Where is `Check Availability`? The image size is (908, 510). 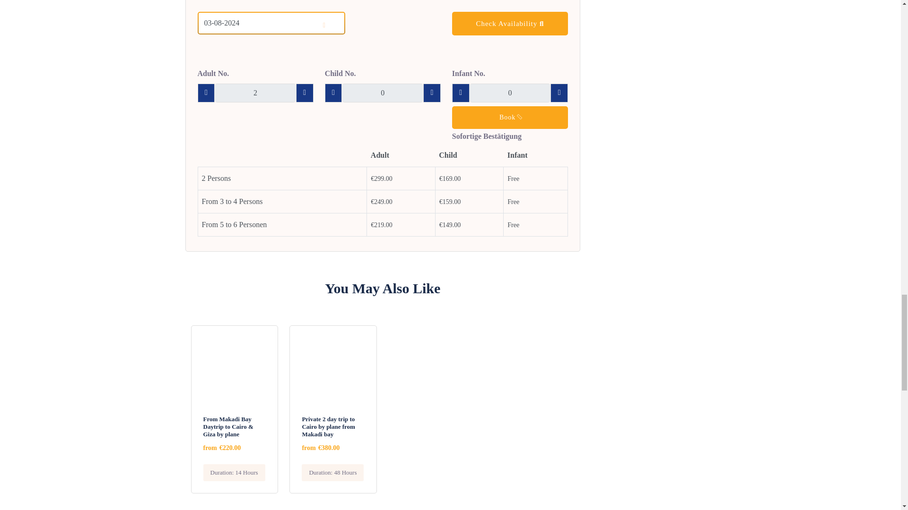
Check Availability is located at coordinates (510, 23).